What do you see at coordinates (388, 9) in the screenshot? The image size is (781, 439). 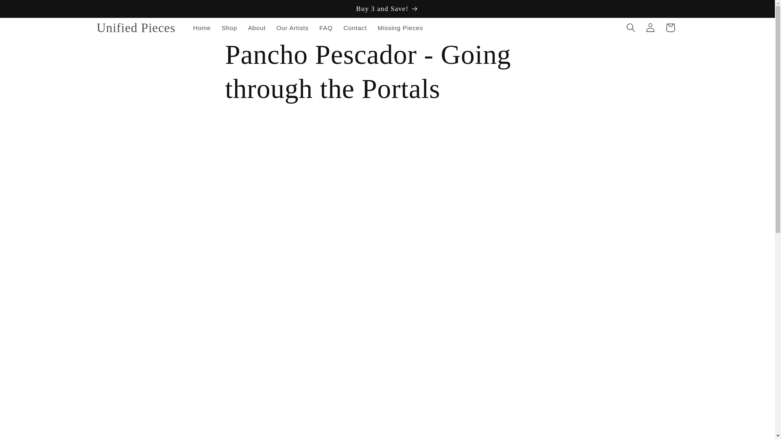 I see `Buy 3 and Save!` at bounding box center [388, 9].